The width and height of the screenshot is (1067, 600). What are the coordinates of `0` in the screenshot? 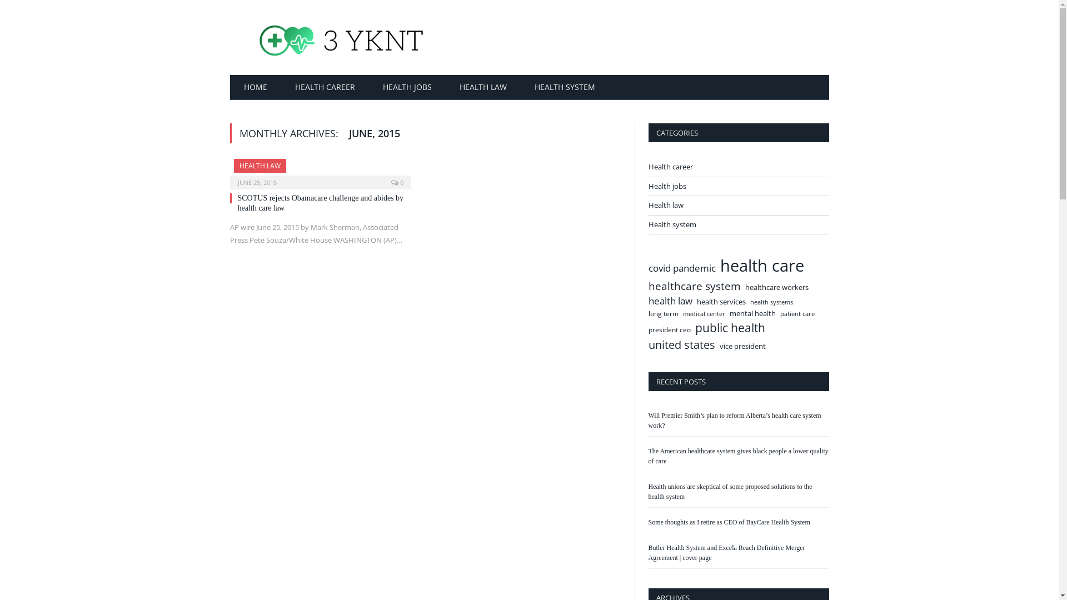 It's located at (397, 182).